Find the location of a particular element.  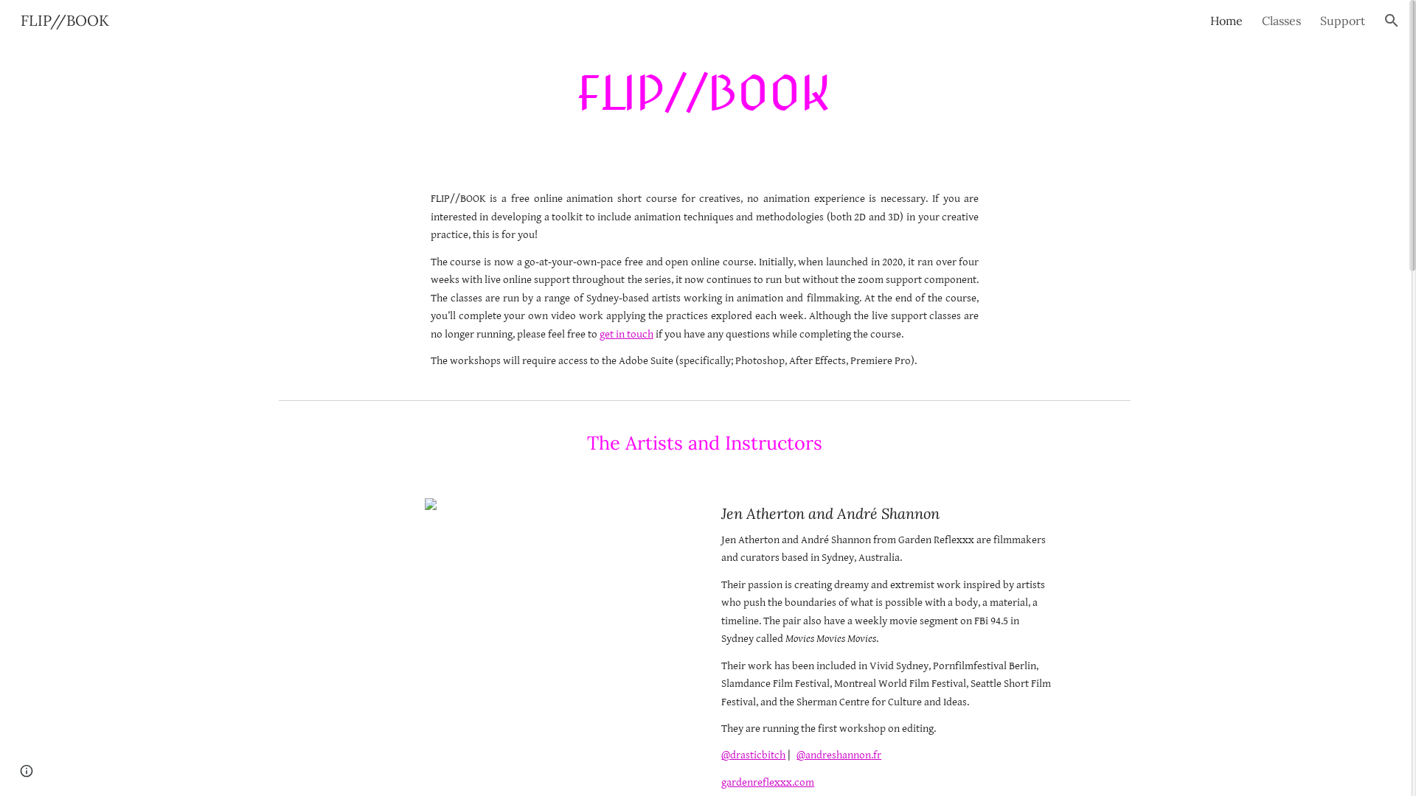

get in touch is located at coordinates (627, 335).